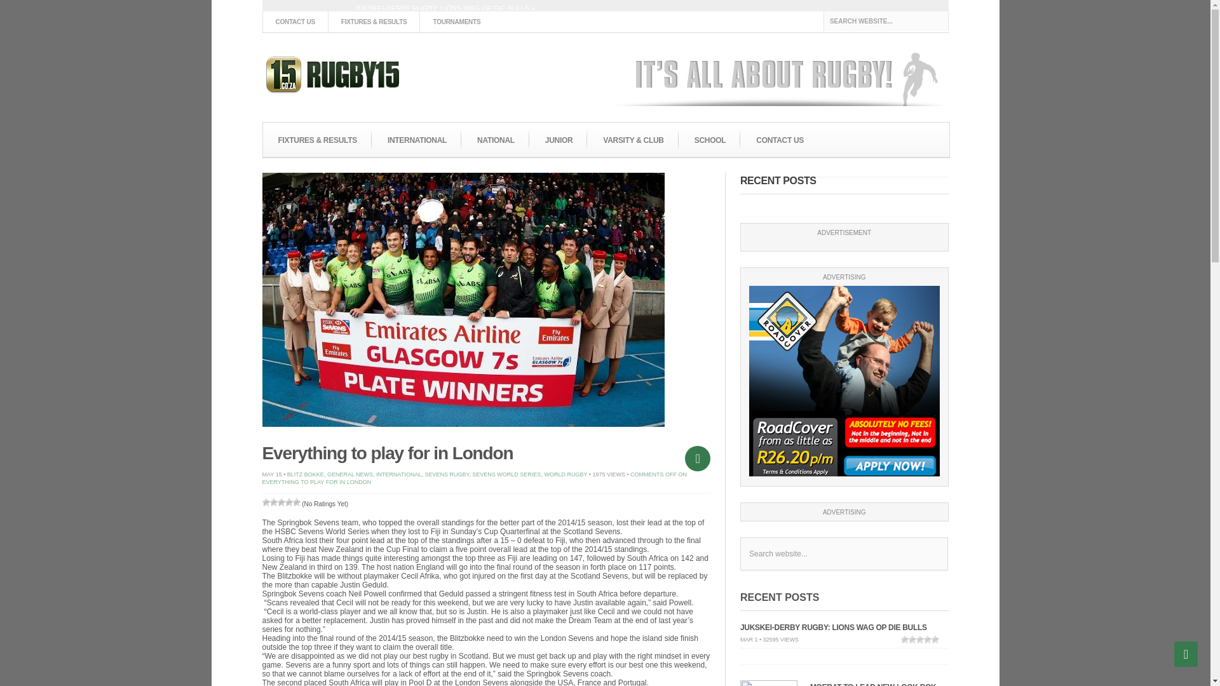 Image resolution: width=1220 pixels, height=686 pixels. I want to click on 5 Stars, so click(296, 502).